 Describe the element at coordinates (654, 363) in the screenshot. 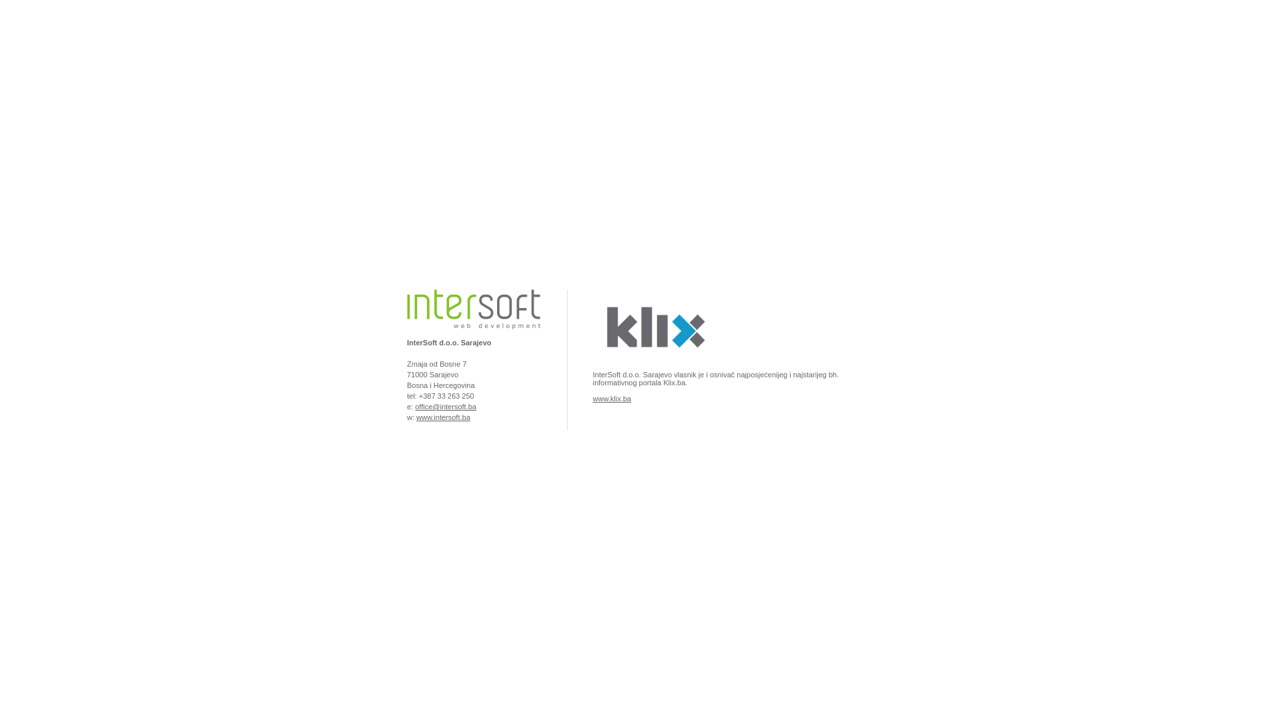

I see `Klix.ba` at that location.